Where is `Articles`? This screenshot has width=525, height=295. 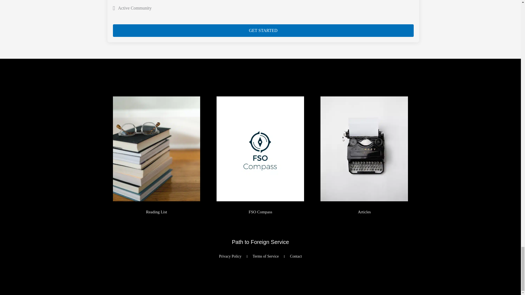
Articles is located at coordinates (364, 212).